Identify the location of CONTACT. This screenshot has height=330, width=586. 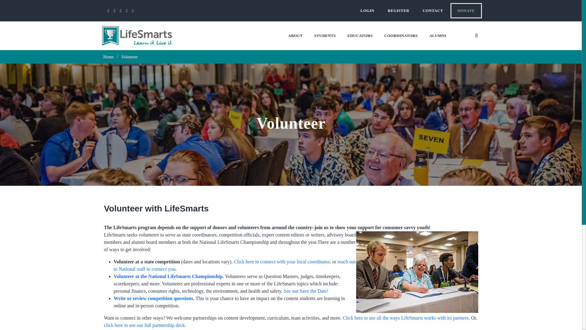
(433, 10).